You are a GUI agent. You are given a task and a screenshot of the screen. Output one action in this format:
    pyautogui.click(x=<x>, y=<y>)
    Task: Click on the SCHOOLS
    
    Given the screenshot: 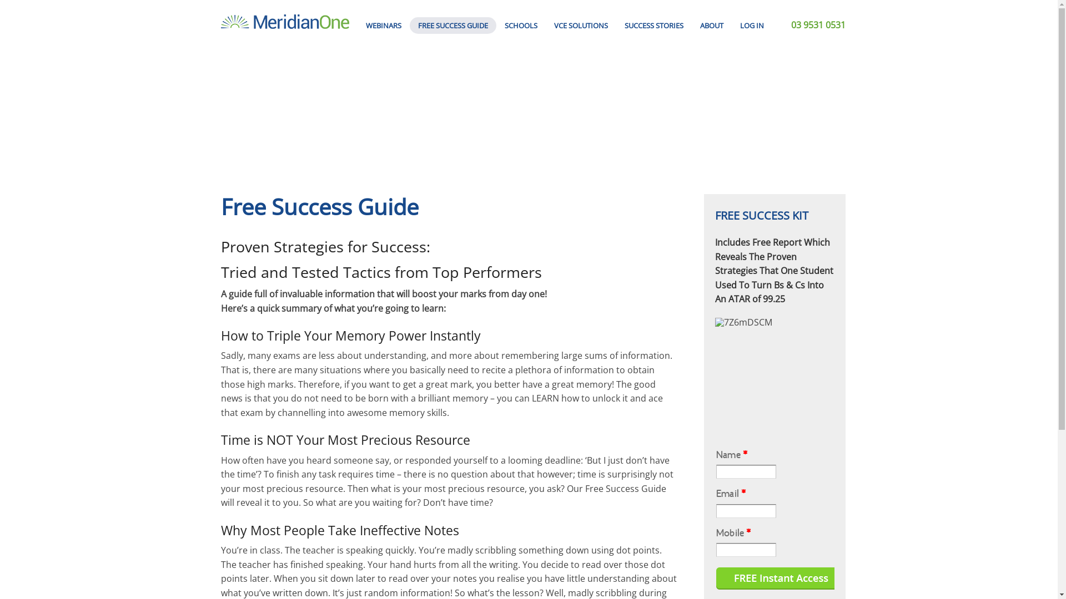 What is the action you would take?
    pyautogui.click(x=654, y=97)
    